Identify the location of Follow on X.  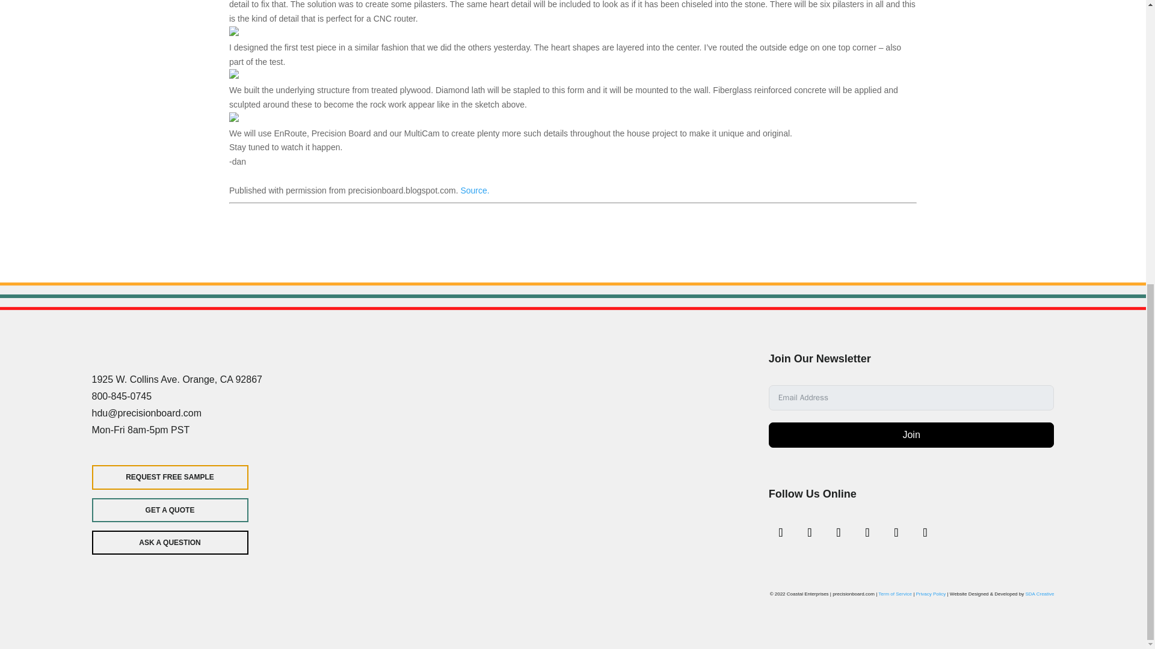
(839, 532).